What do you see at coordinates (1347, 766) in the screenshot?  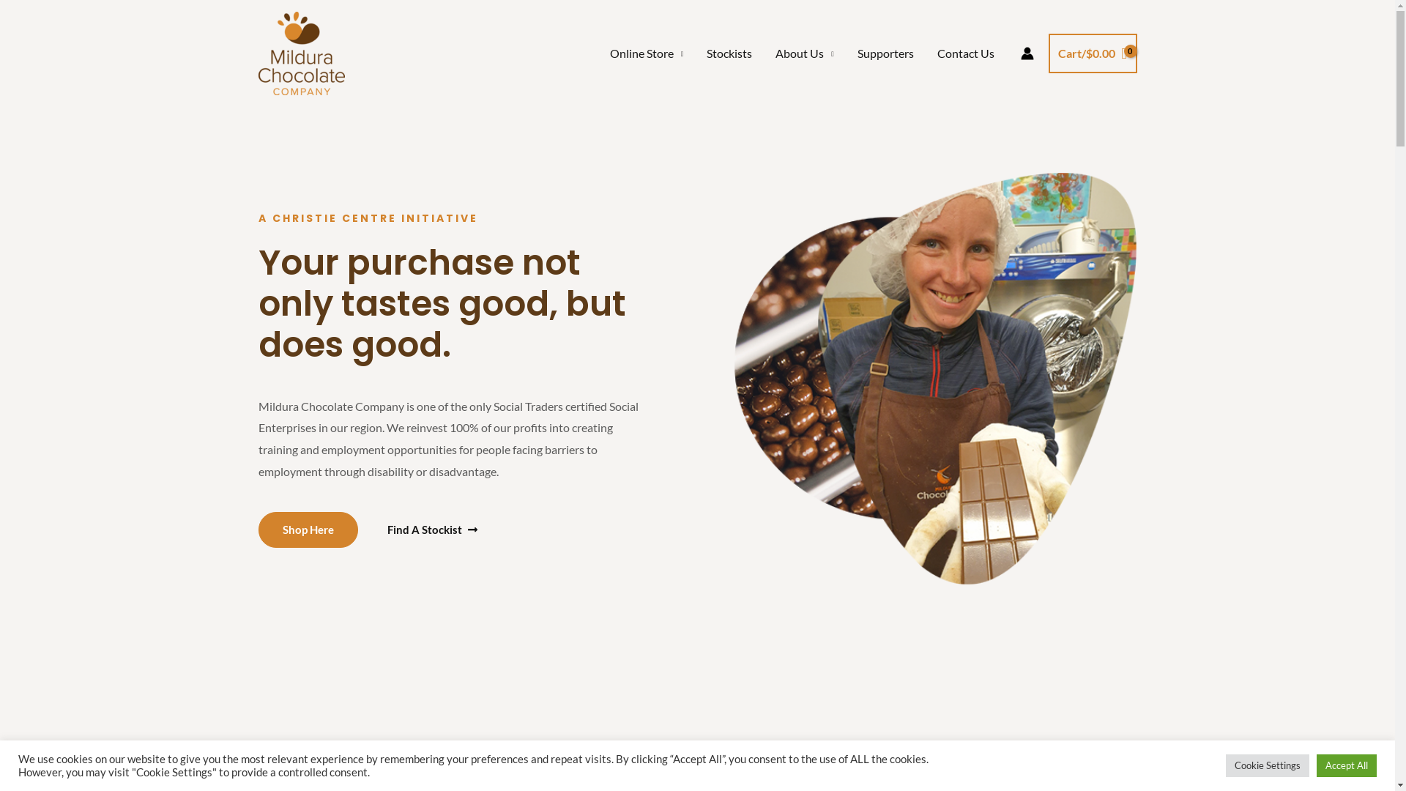 I see `Accept All` at bounding box center [1347, 766].